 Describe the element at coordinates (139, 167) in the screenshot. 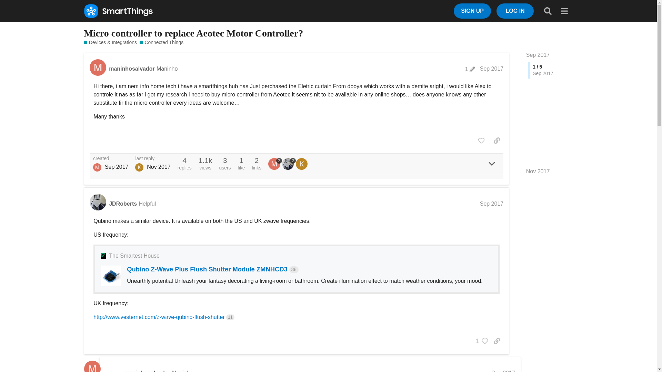

I see `Kjamsek` at that location.